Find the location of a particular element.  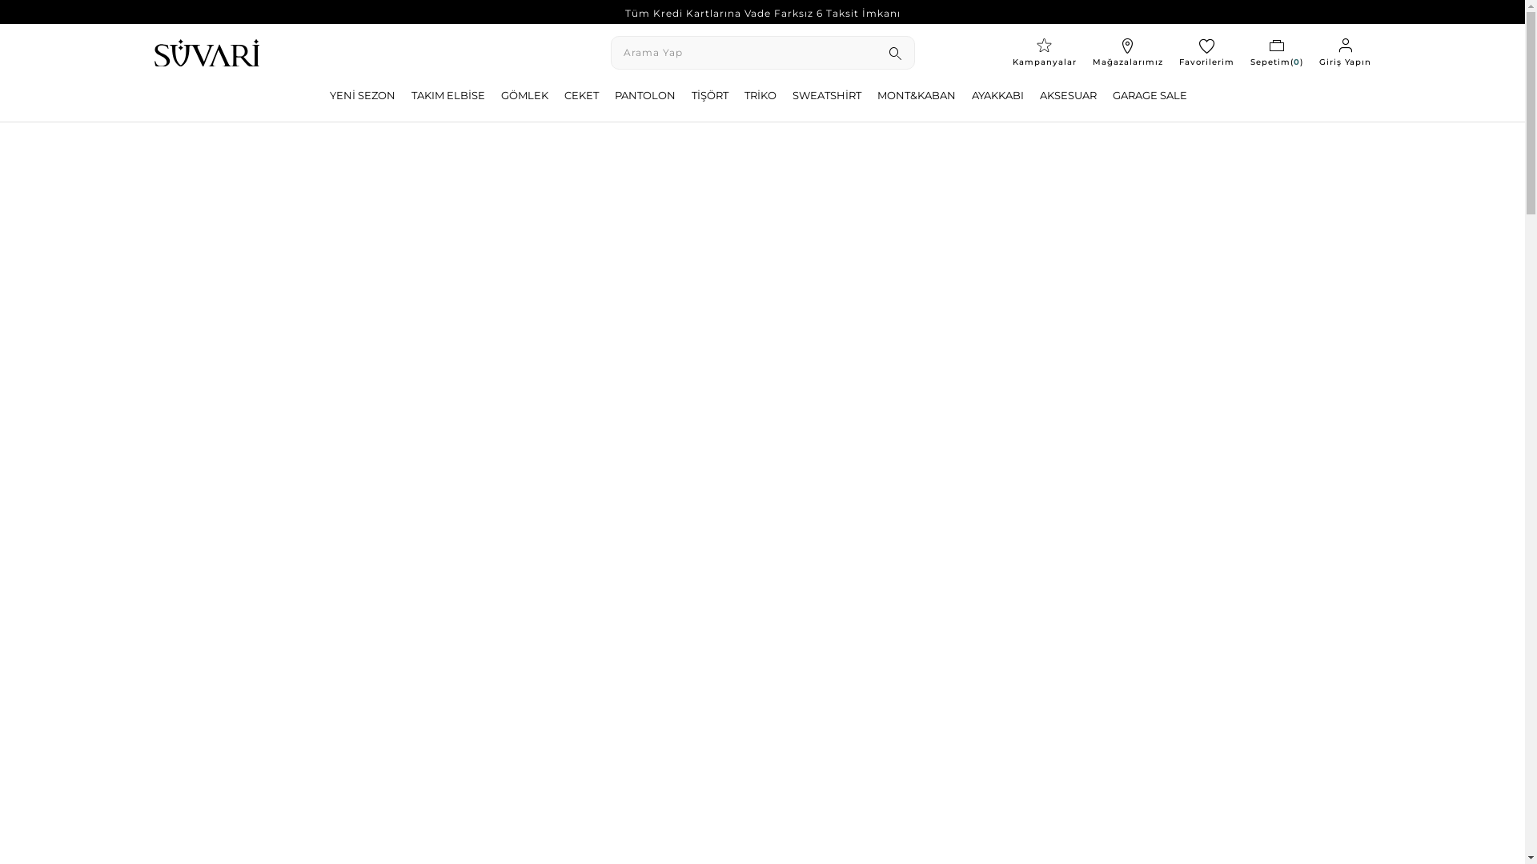

CEKET is located at coordinates (581, 96).